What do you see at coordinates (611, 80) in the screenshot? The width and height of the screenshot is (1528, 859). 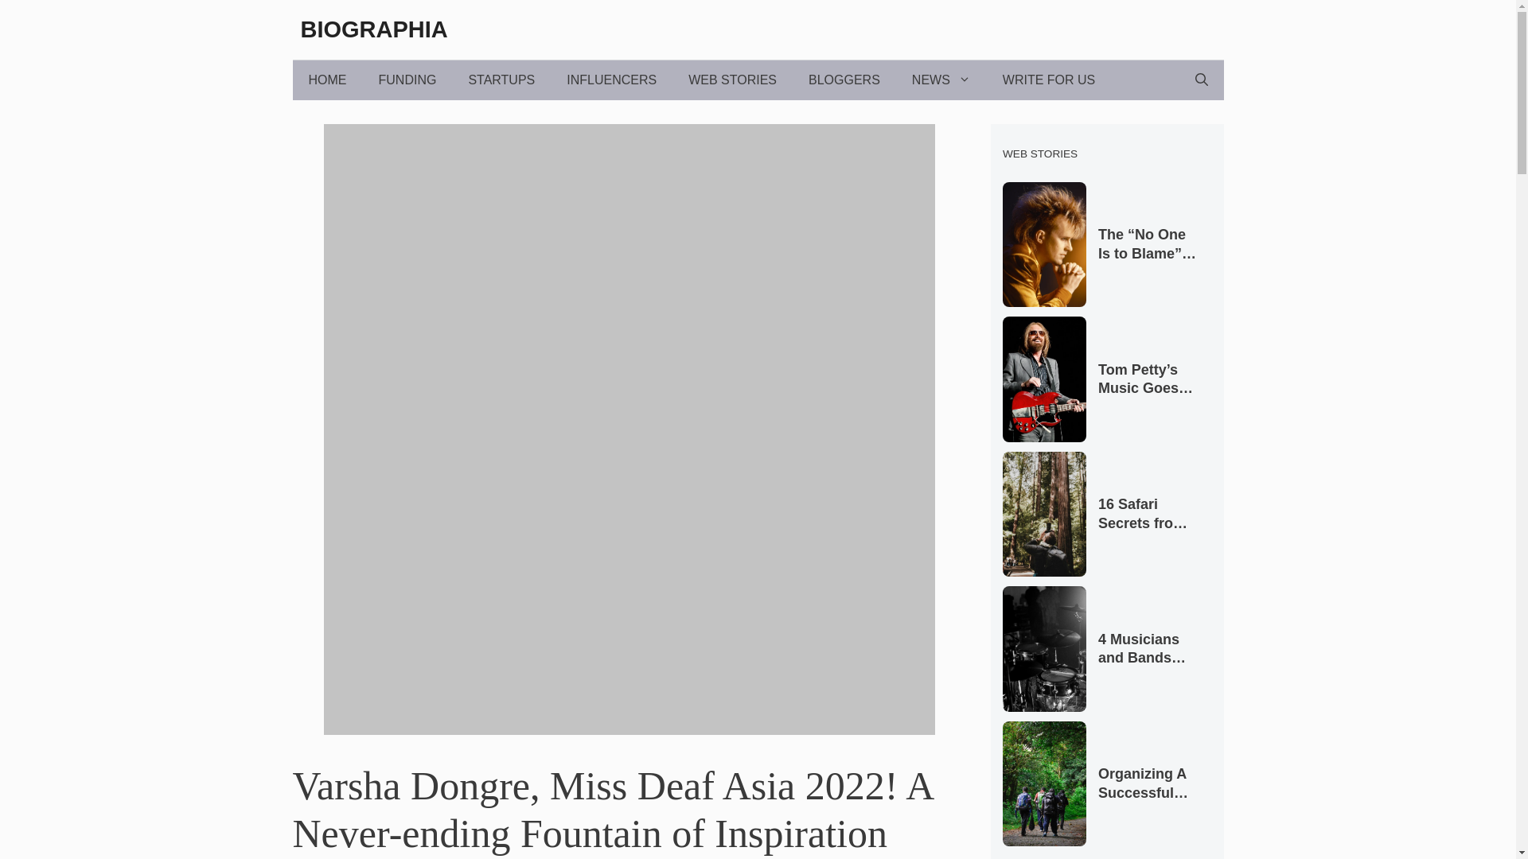 I see `INFLUENCERS` at bounding box center [611, 80].